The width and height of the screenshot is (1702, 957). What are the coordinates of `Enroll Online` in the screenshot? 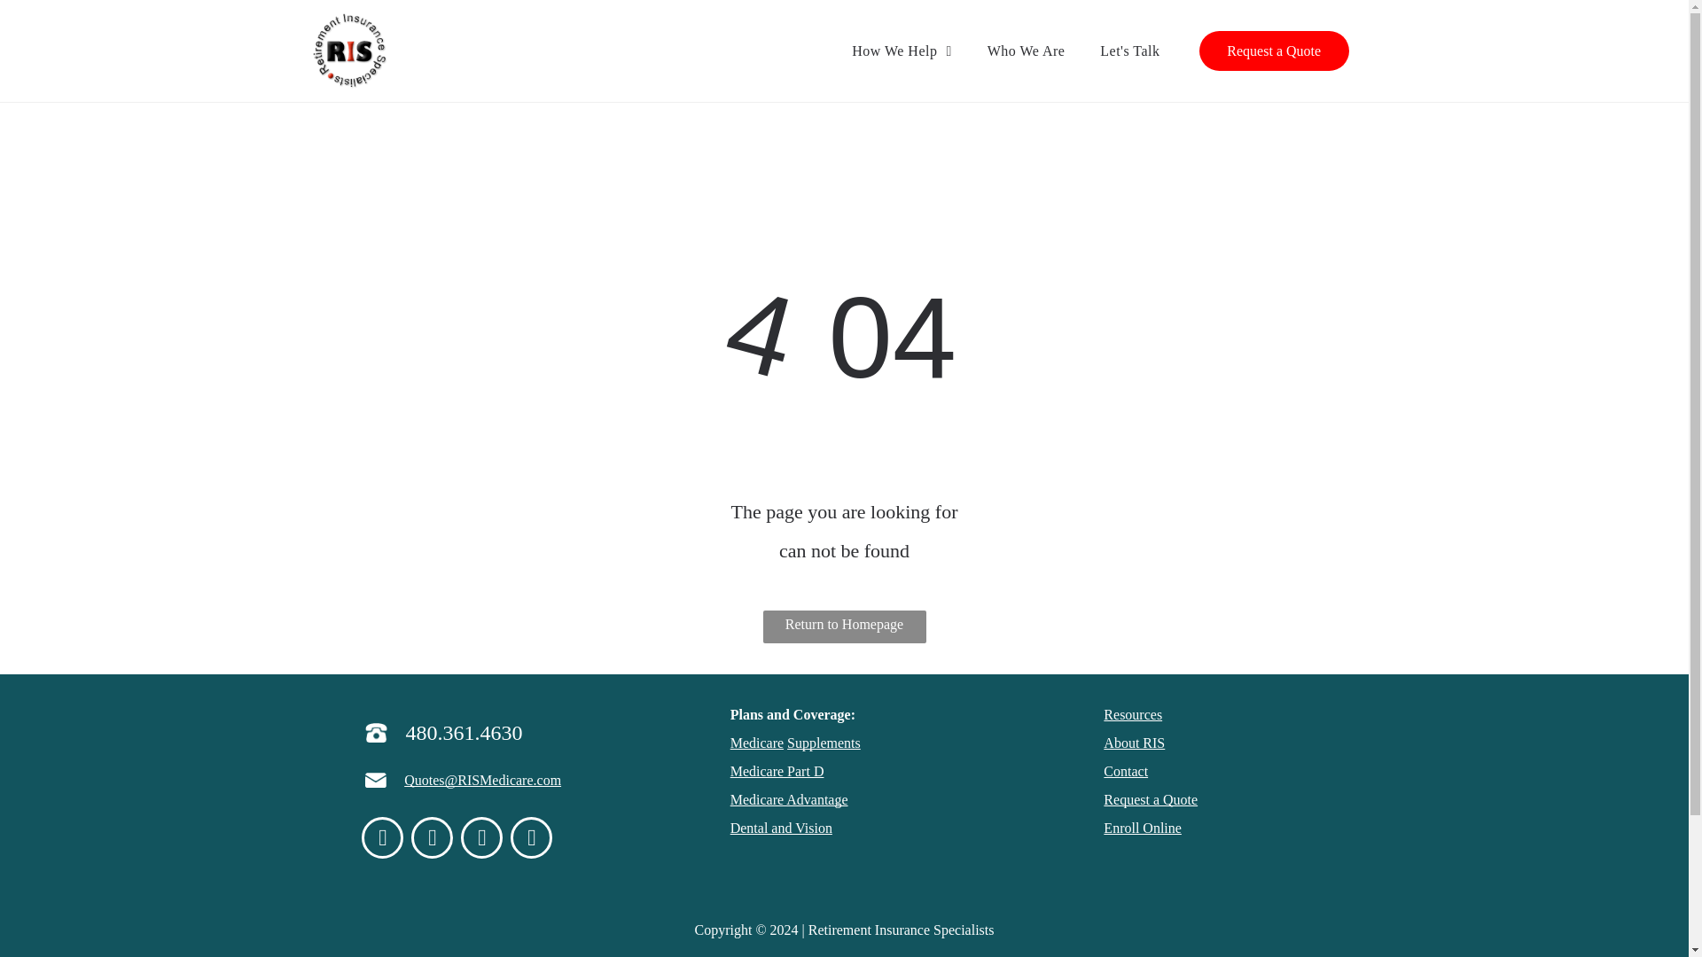 It's located at (1142, 828).